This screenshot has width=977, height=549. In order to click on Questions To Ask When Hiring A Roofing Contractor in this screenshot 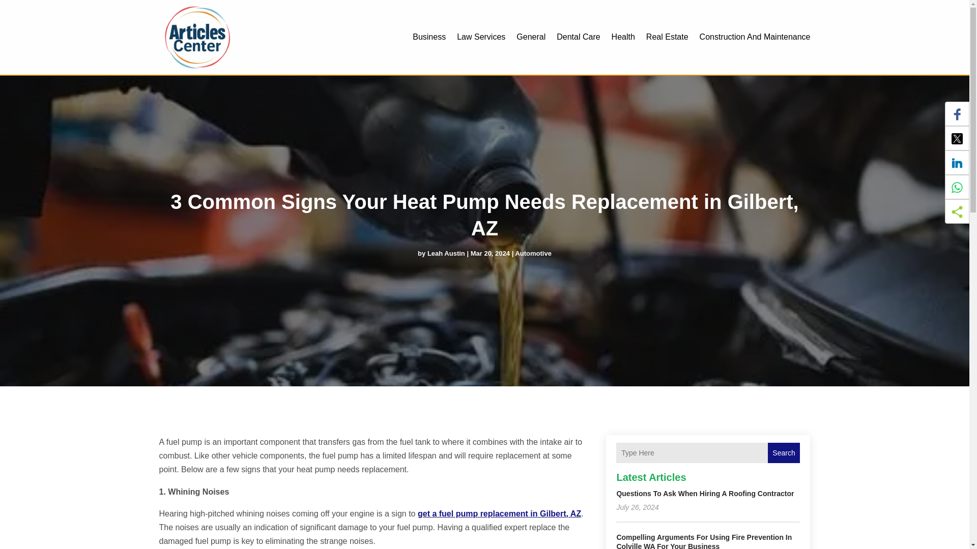, I will do `click(705, 493)`.